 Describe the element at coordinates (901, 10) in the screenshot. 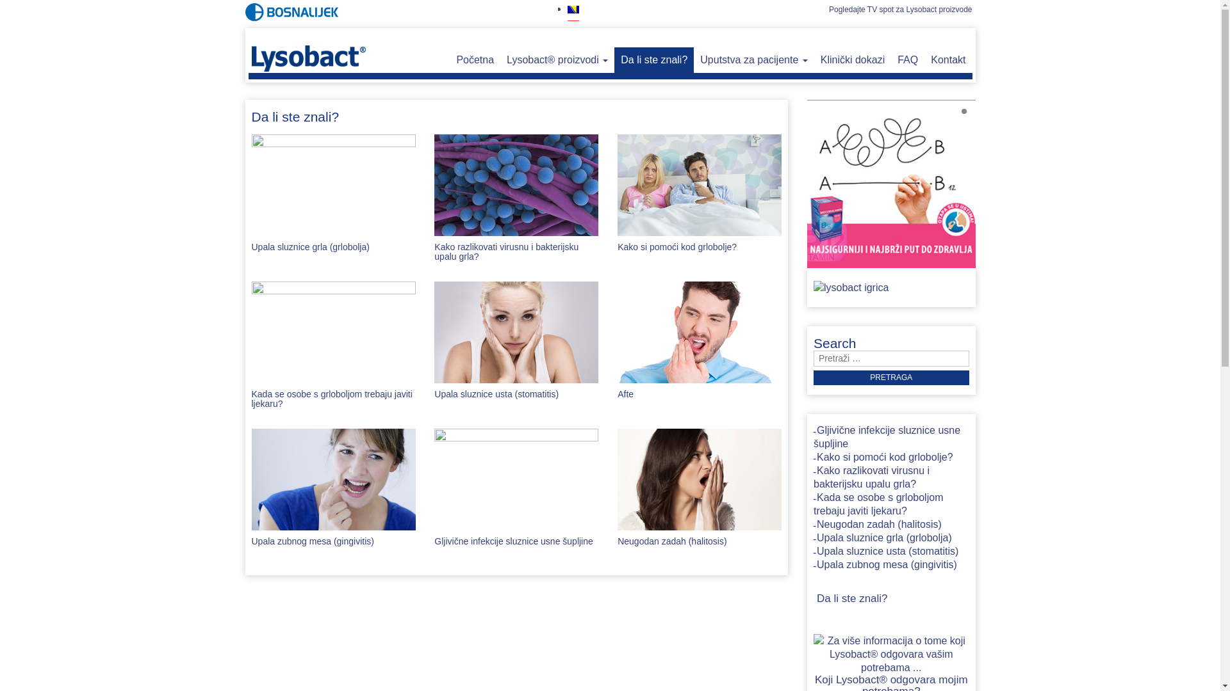

I see `Pogledajte TV spot za Lysobact proizvode` at that location.